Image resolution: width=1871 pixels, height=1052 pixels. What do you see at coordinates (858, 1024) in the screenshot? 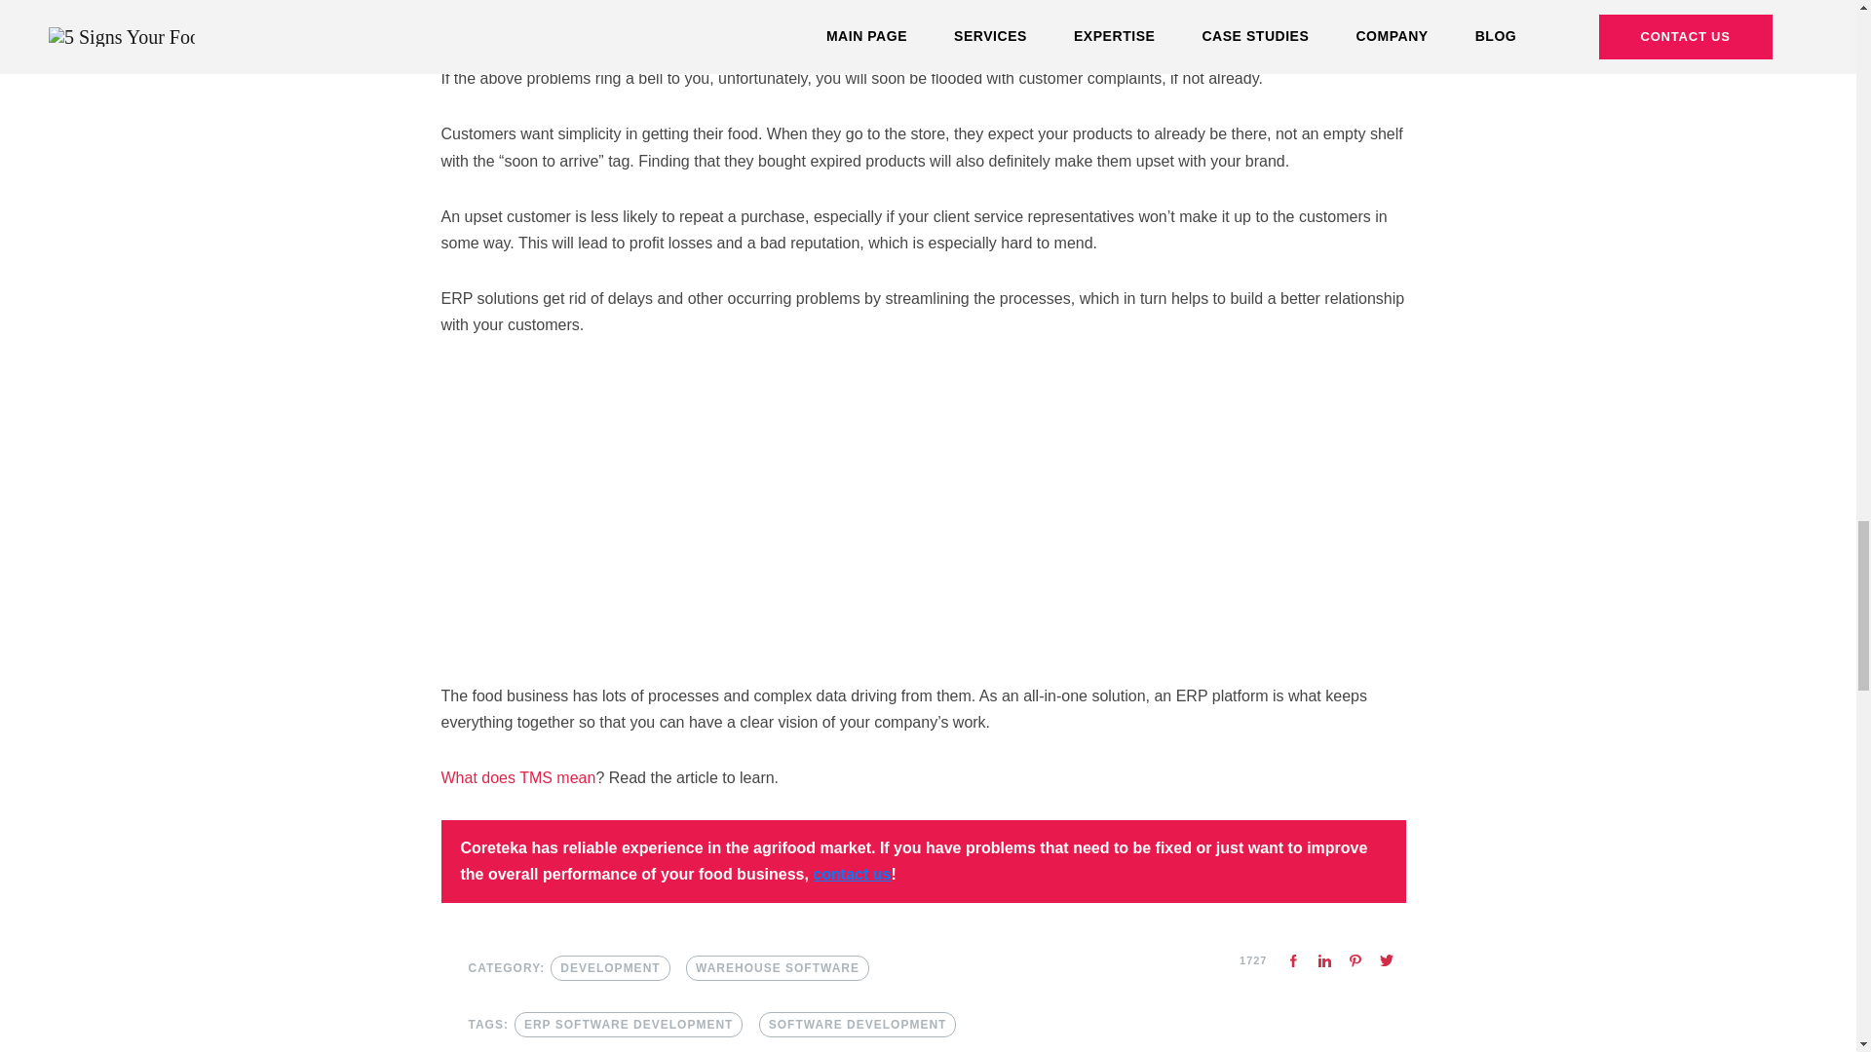
I see `SOFTWARE DEVELOPMENT` at bounding box center [858, 1024].